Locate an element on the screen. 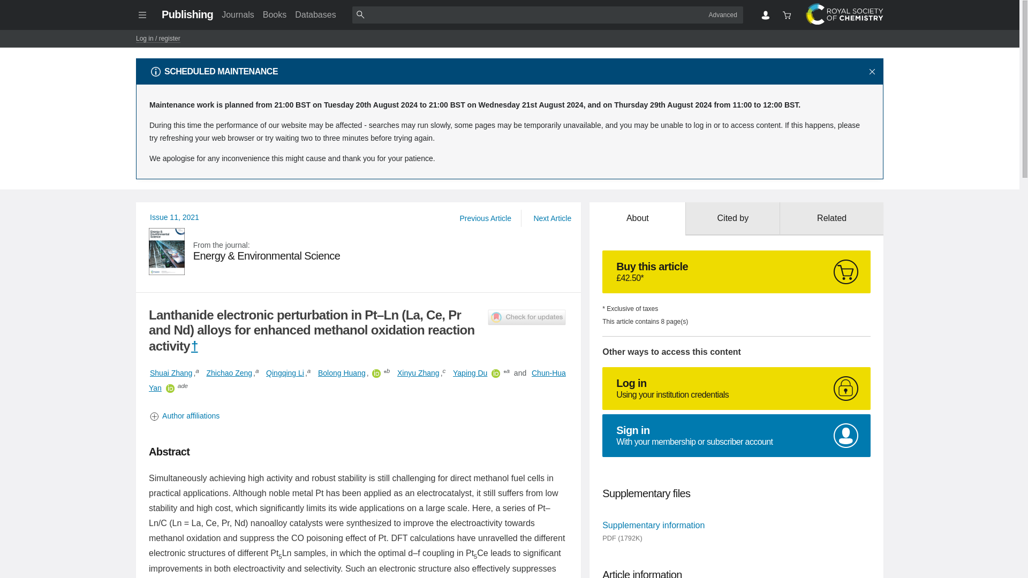 The image size is (1028, 578). Author affiliations is located at coordinates (359, 416).